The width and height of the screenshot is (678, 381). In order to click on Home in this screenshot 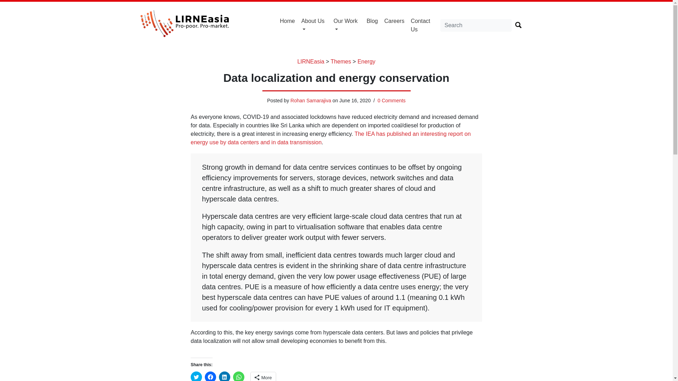, I will do `click(287, 21)`.